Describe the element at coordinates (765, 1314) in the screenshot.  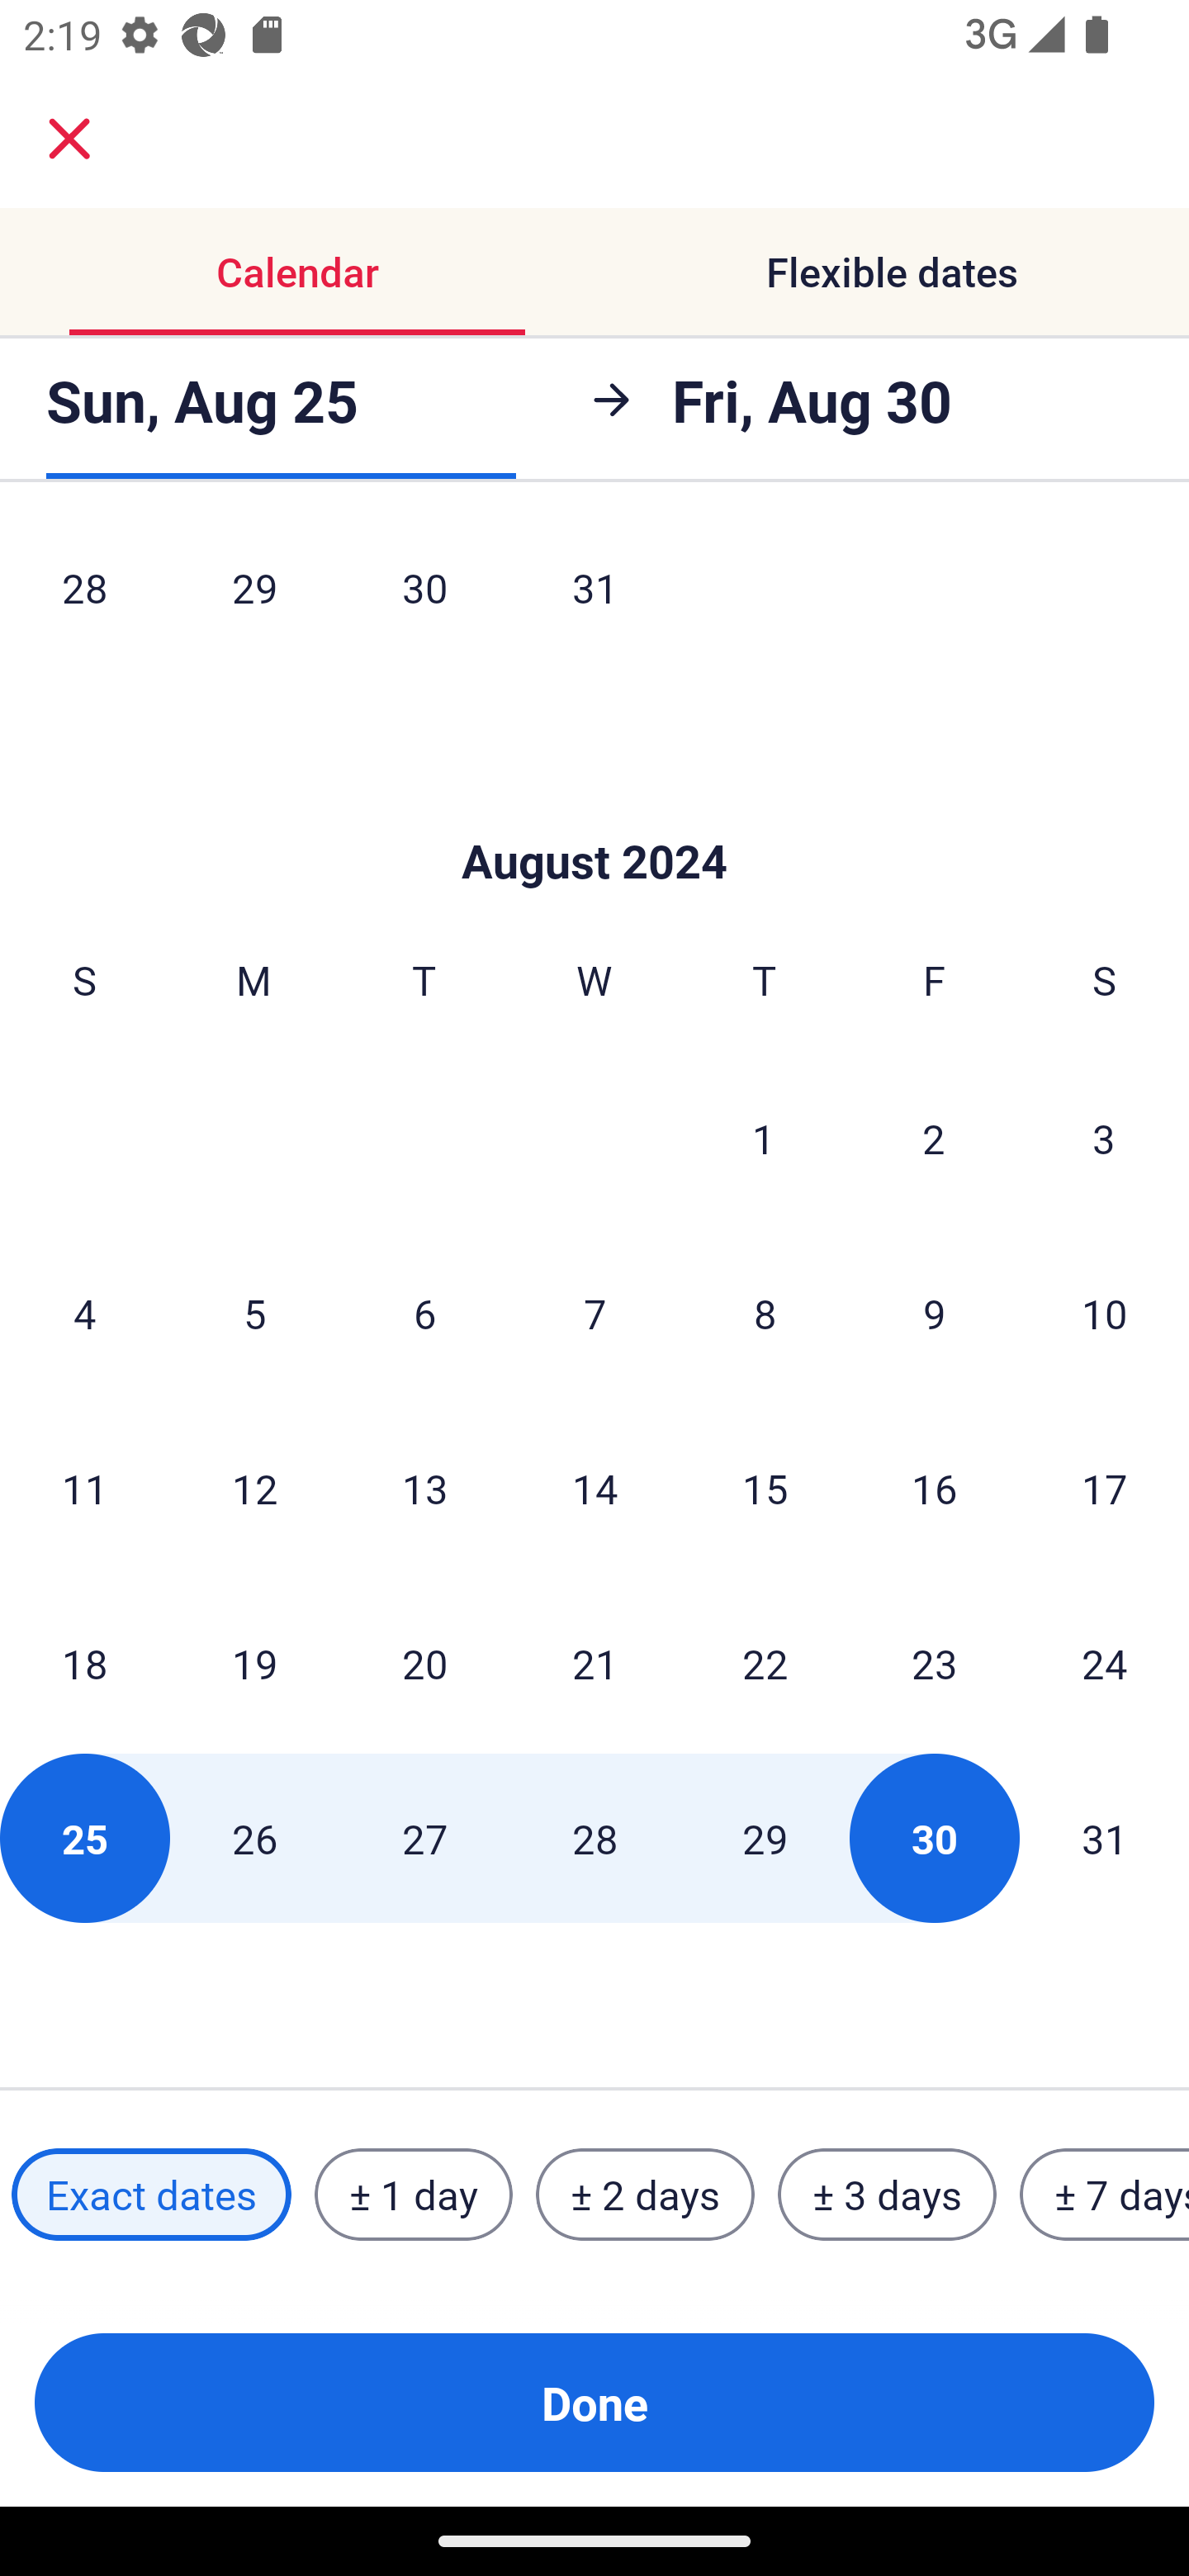
I see `8 Thursday, August 8, 2024` at that location.